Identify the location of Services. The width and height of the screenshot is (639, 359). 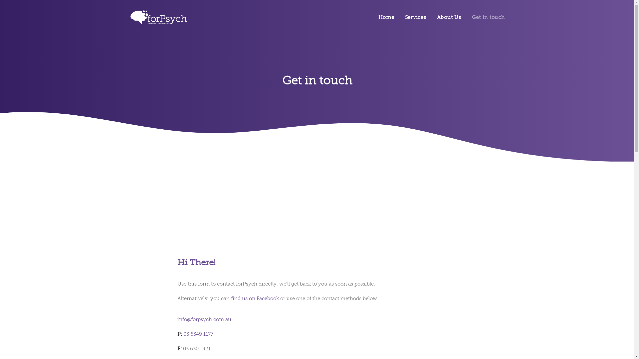
(415, 17).